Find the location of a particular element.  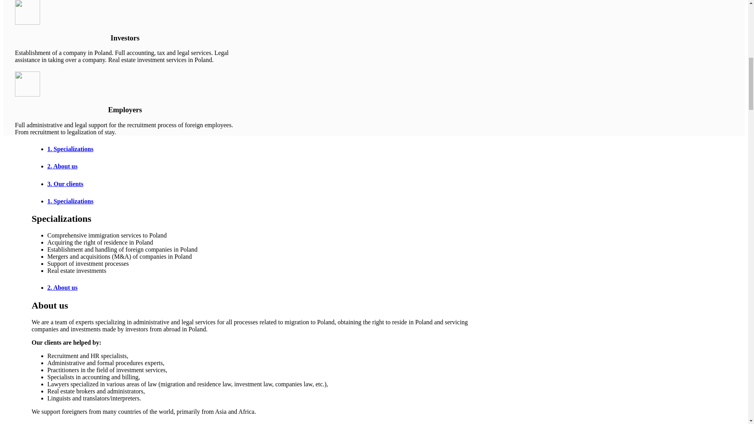

2. About us is located at coordinates (262, 166).